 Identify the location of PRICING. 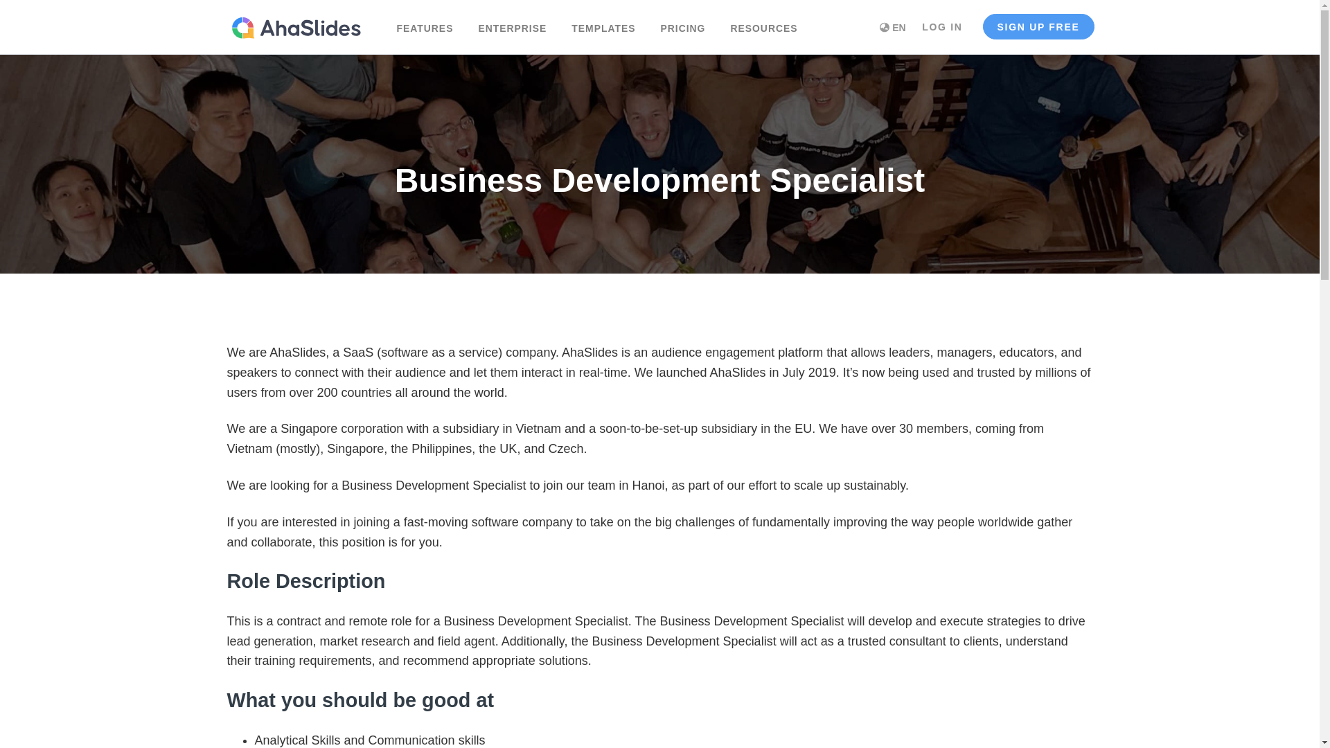
(683, 26).